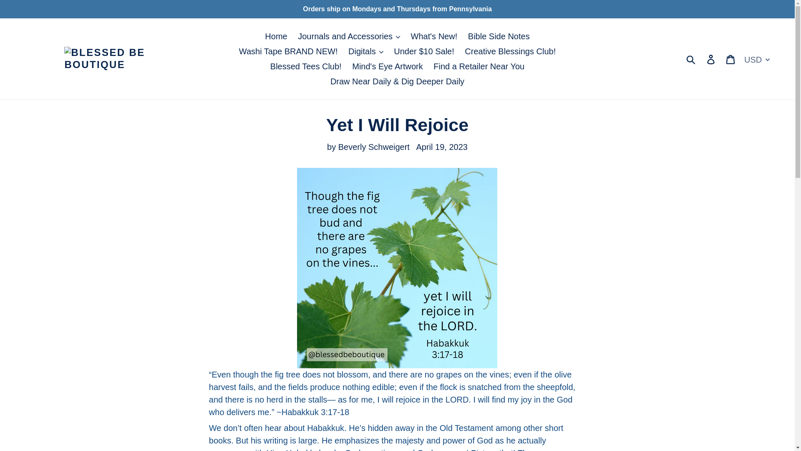 The image size is (801, 451). Describe the element at coordinates (691, 58) in the screenshot. I see `Submit` at that location.